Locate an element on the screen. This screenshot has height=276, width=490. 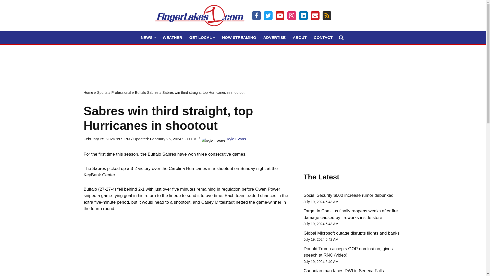
NEWS is located at coordinates (146, 37).